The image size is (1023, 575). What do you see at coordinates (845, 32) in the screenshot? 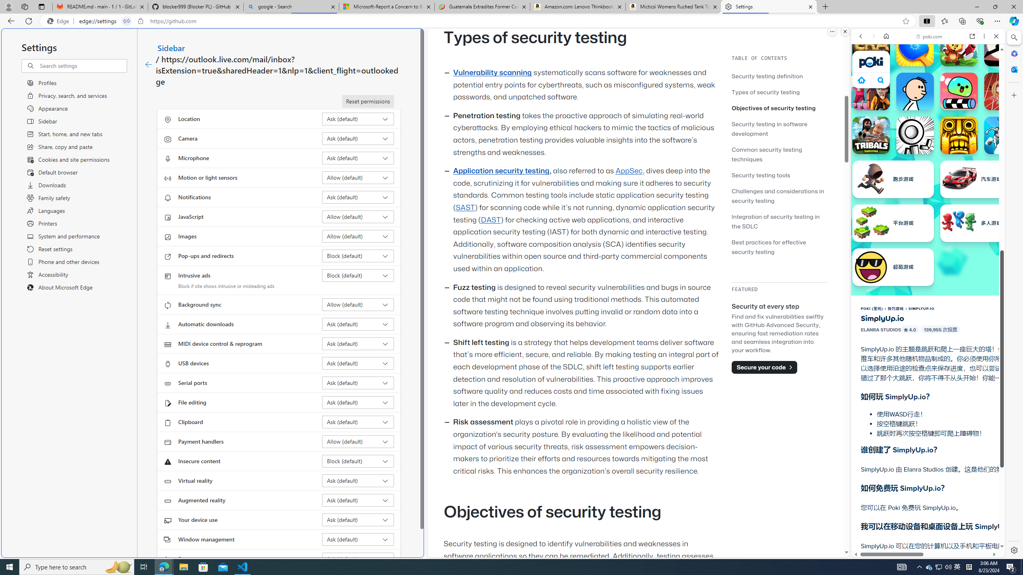
I see `Close split screen.` at bounding box center [845, 32].